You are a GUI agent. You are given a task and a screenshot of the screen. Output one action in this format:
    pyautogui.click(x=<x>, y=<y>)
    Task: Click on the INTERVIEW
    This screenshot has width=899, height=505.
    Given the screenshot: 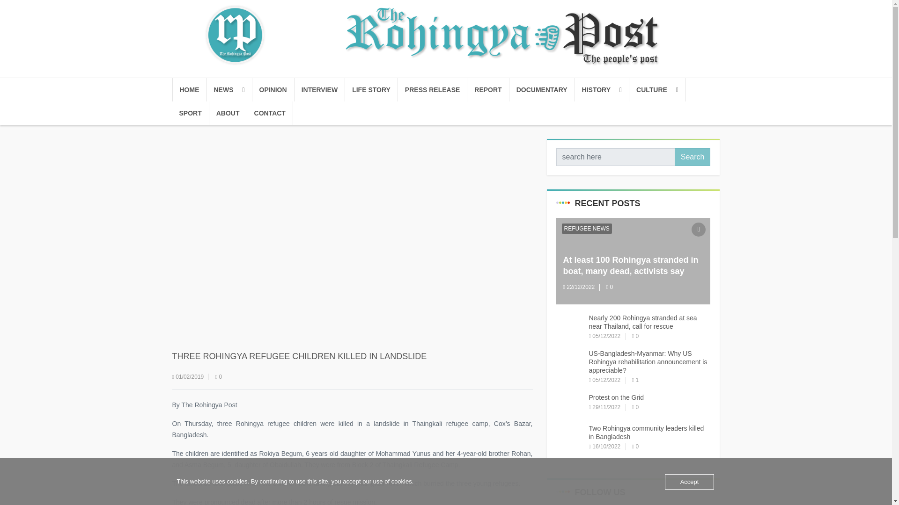 What is the action you would take?
    pyautogui.click(x=320, y=90)
    